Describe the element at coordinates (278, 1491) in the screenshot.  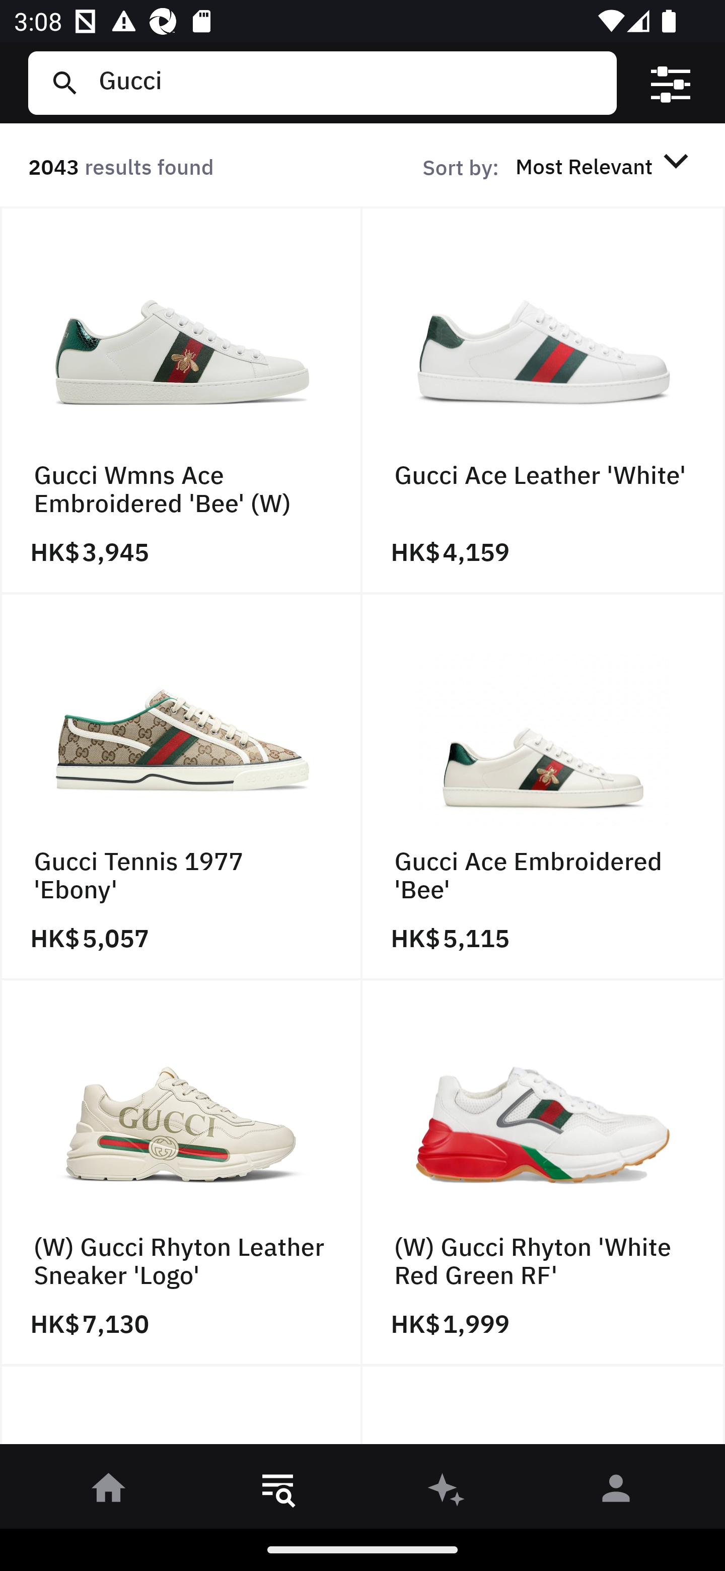
I see `󱎸` at that location.